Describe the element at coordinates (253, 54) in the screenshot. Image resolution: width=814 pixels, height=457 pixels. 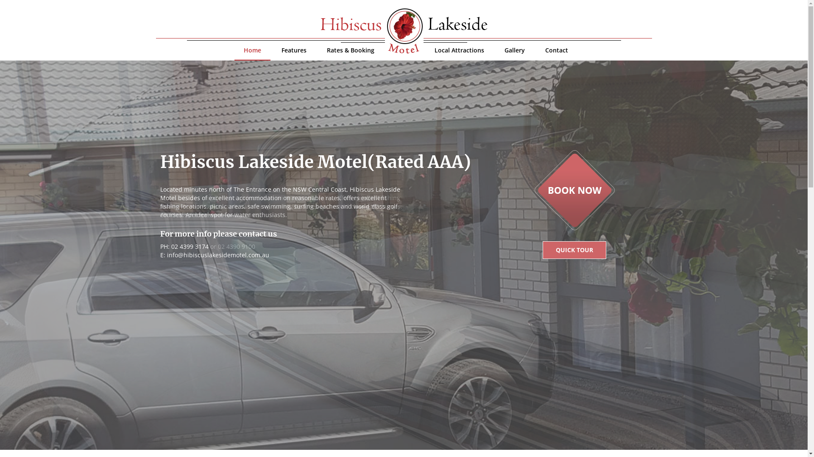
I see `Home` at that location.